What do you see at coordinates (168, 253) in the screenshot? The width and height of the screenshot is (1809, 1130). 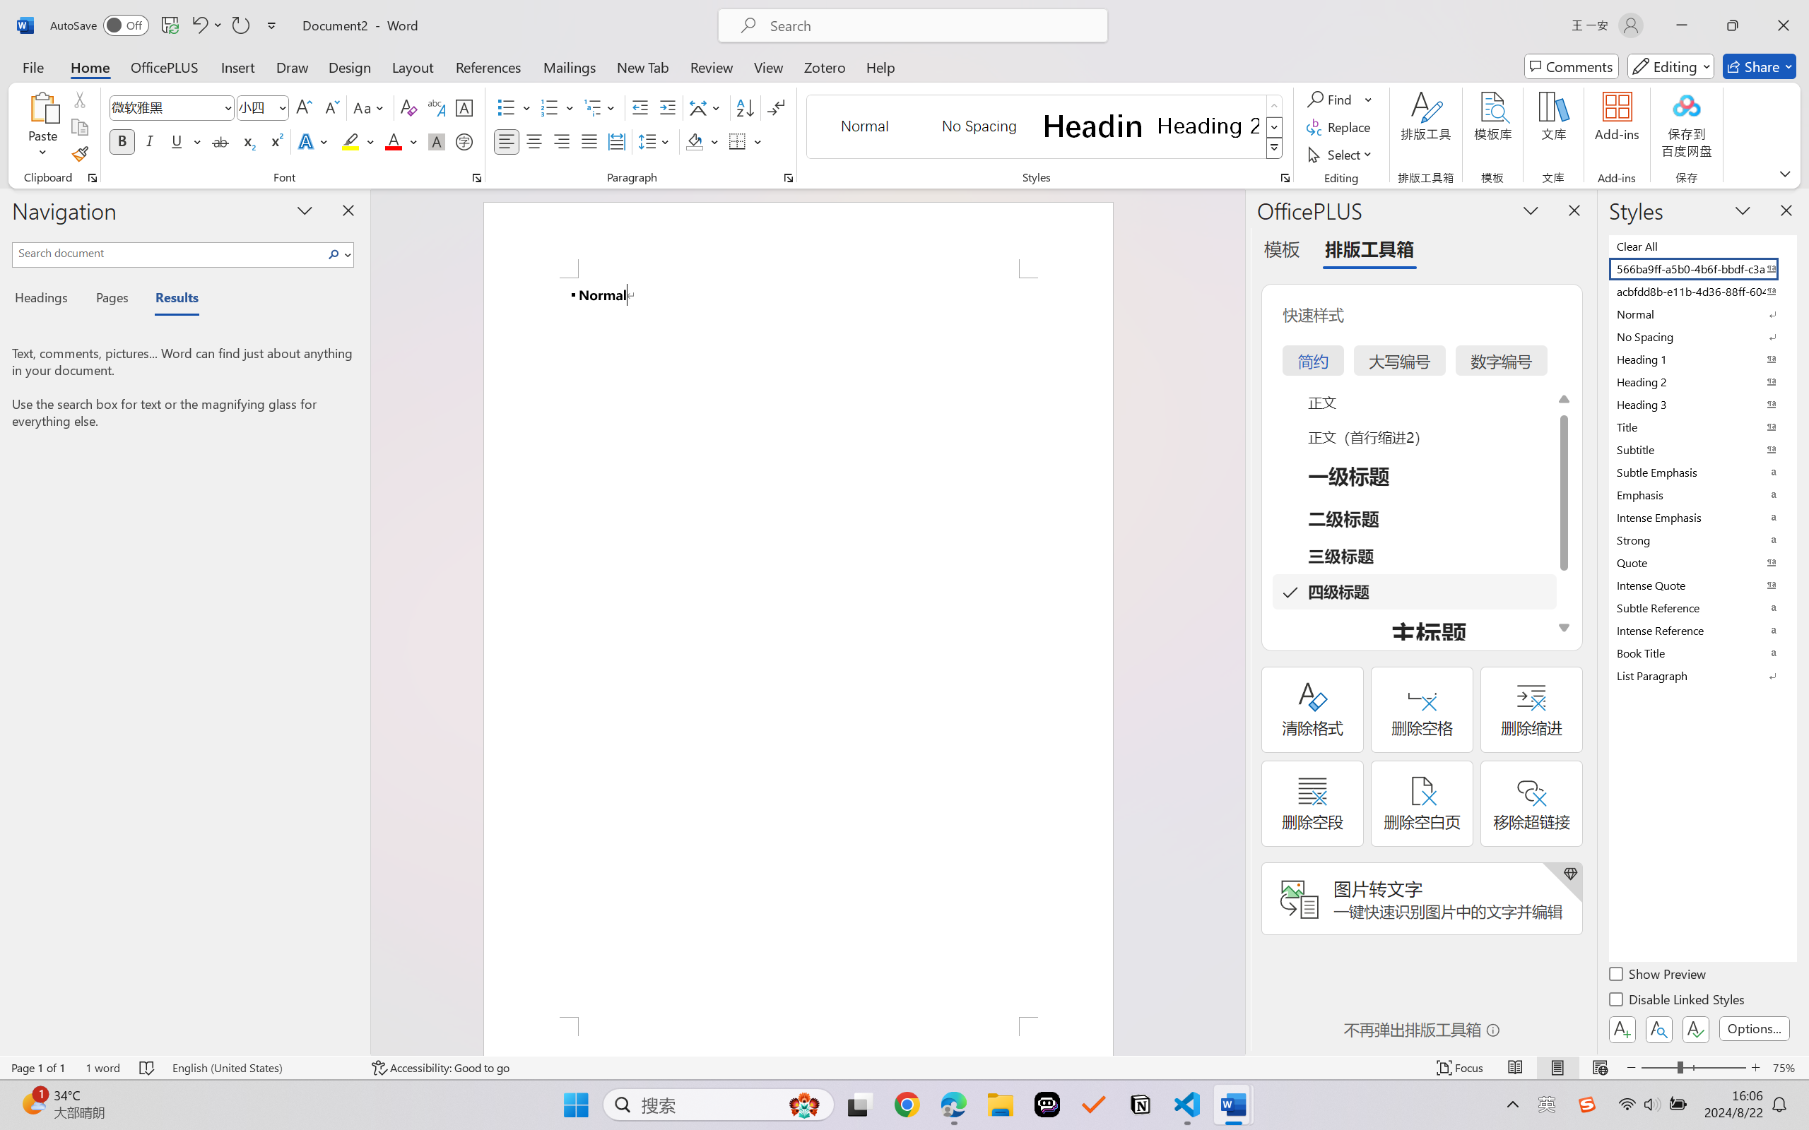 I see `Search document` at bounding box center [168, 253].